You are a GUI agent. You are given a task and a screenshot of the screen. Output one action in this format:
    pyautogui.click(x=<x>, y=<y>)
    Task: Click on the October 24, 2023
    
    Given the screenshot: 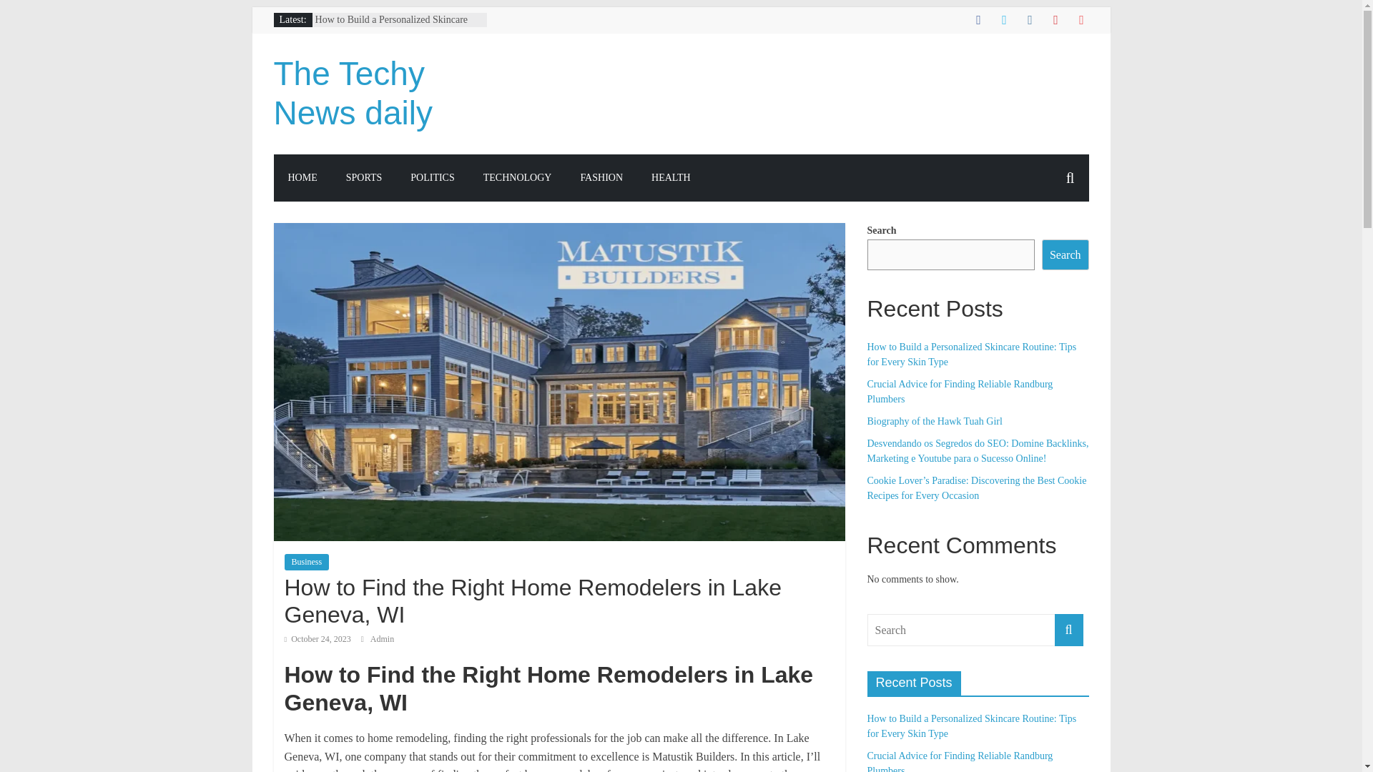 What is the action you would take?
    pyautogui.click(x=318, y=638)
    